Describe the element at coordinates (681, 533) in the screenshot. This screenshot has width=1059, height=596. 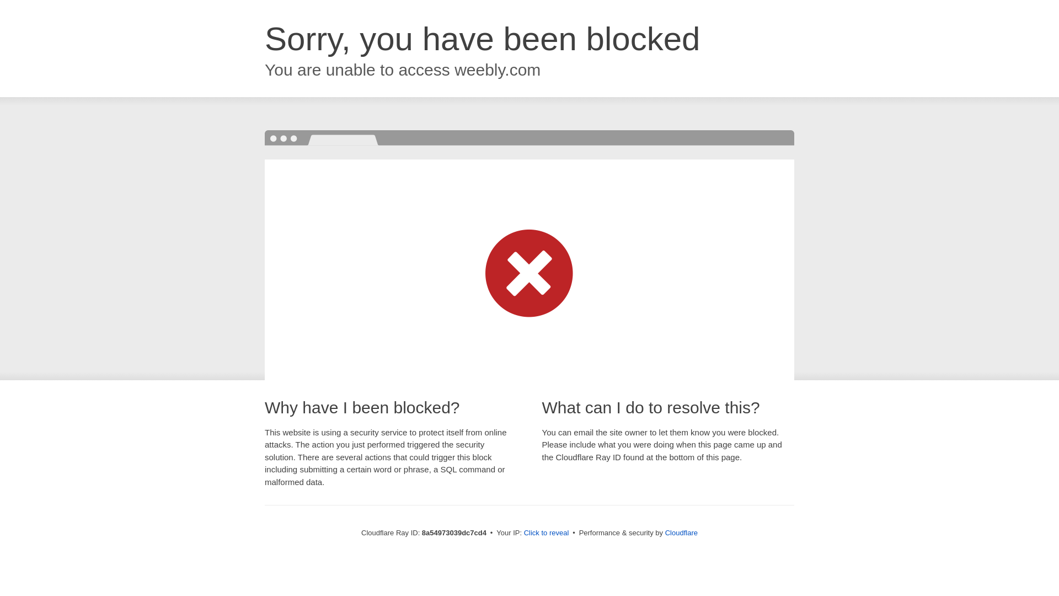
I see `Cloudflare` at that location.